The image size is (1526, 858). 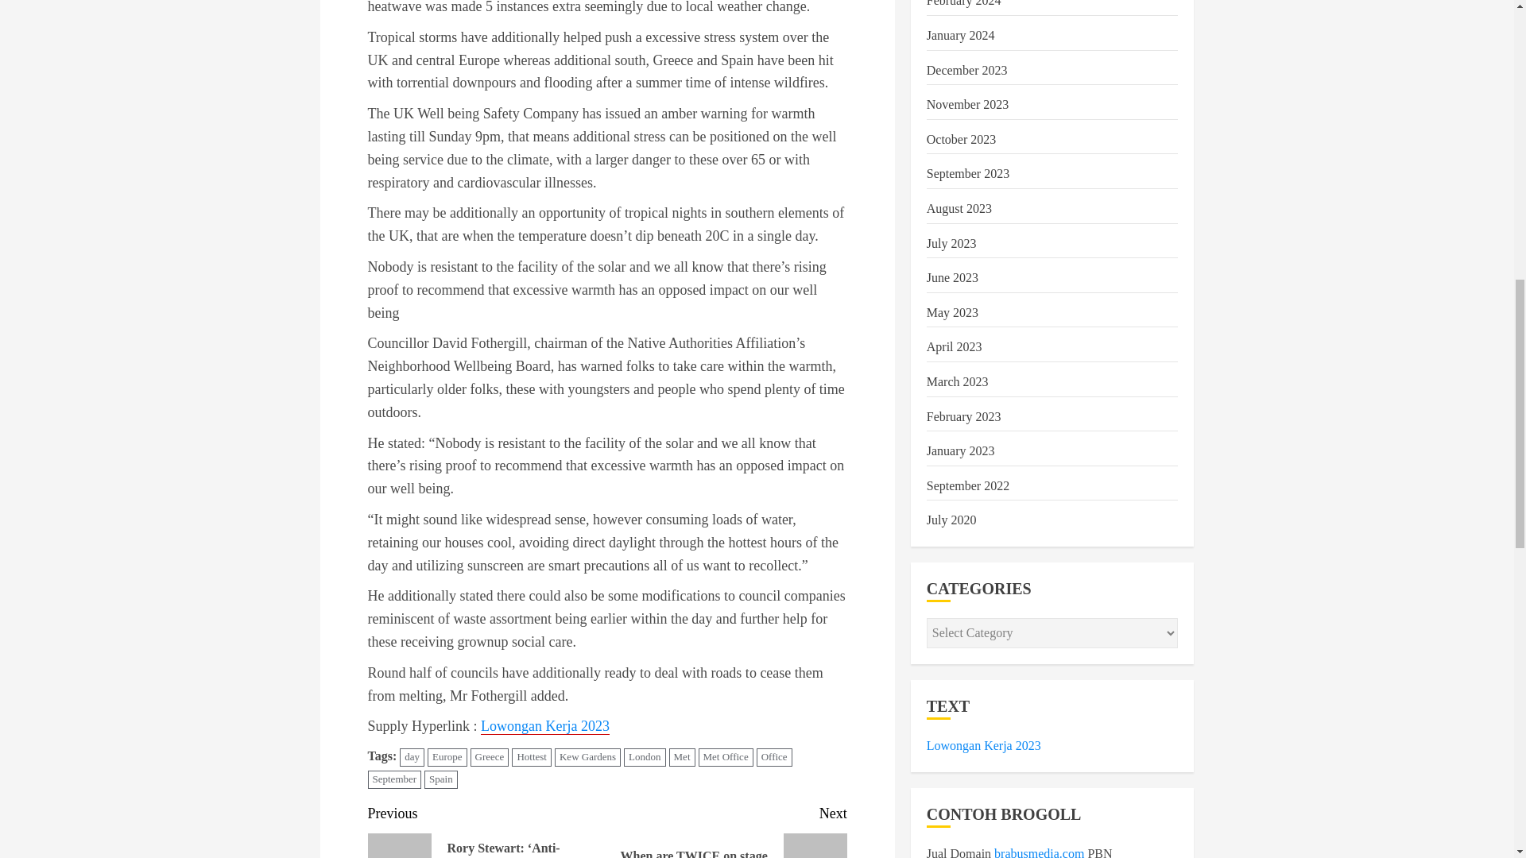 What do you see at coordinates (531, 757) in the screenshot?
I see `Hottest` at bounding box center [531, 757].